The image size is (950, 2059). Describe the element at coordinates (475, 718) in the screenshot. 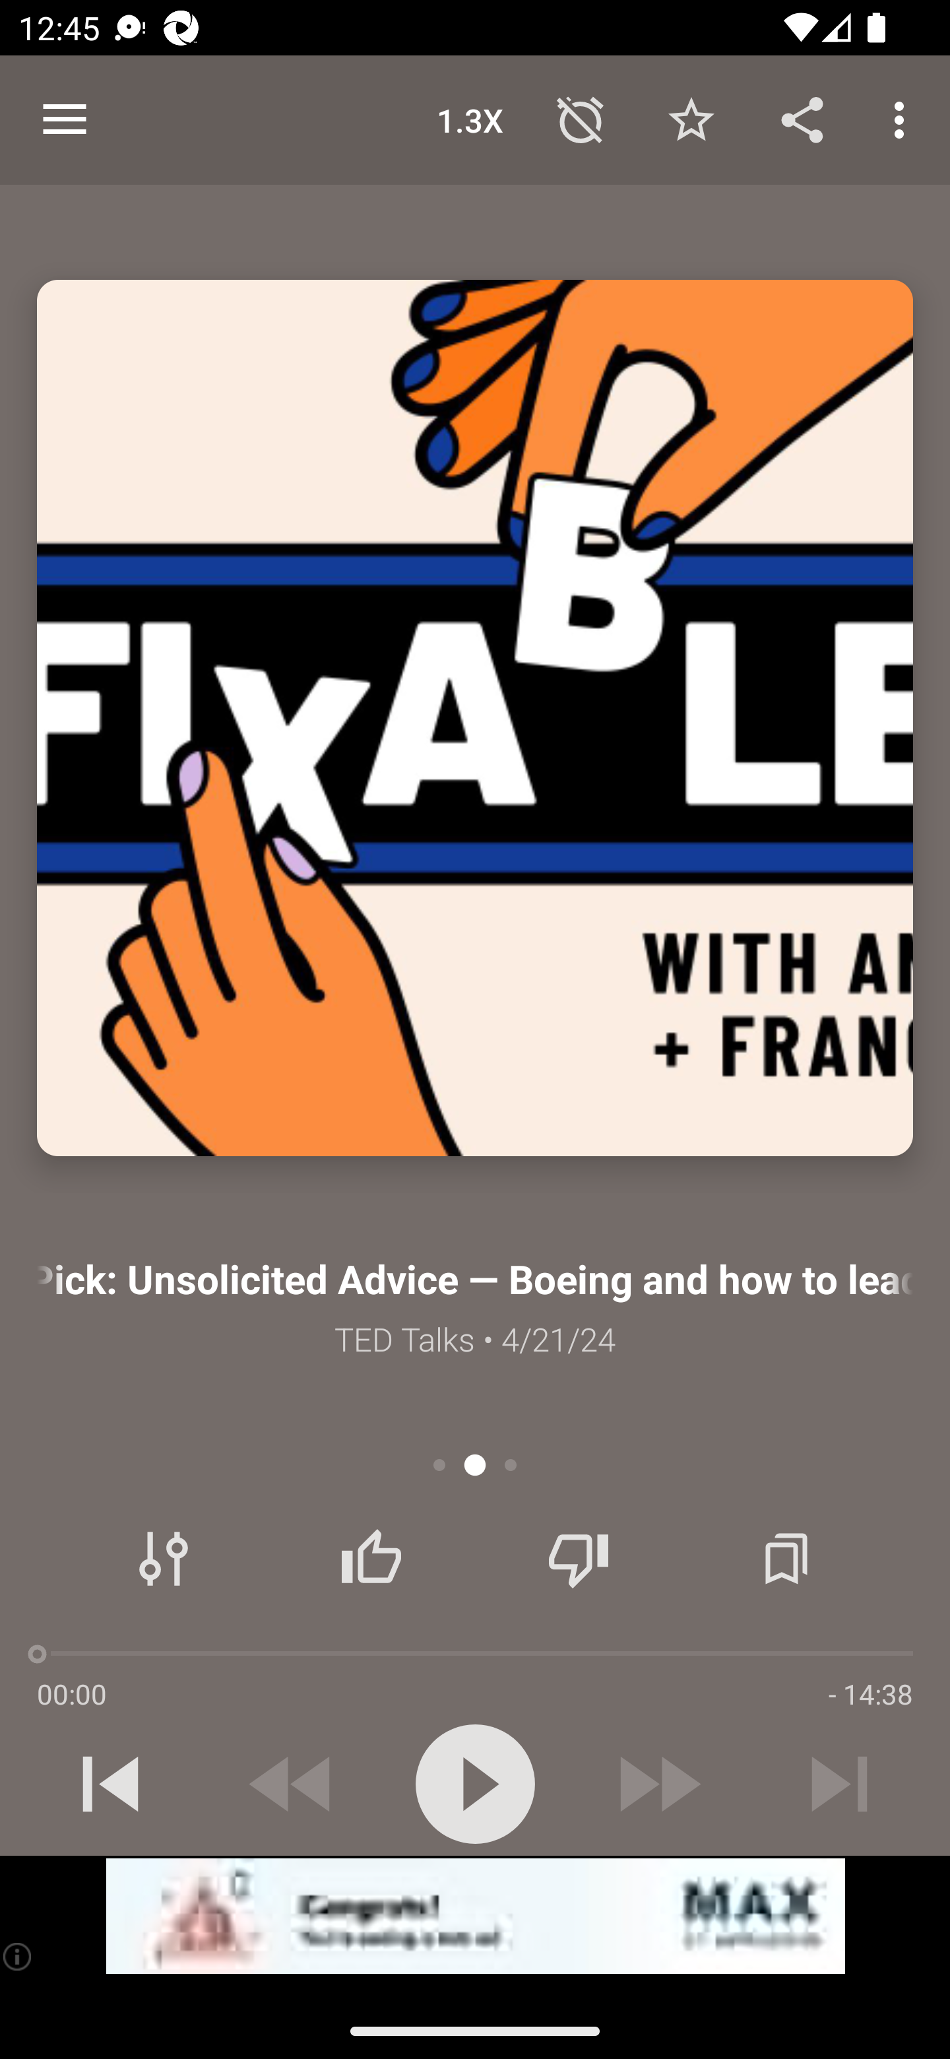

I see `Episode description` at that location.